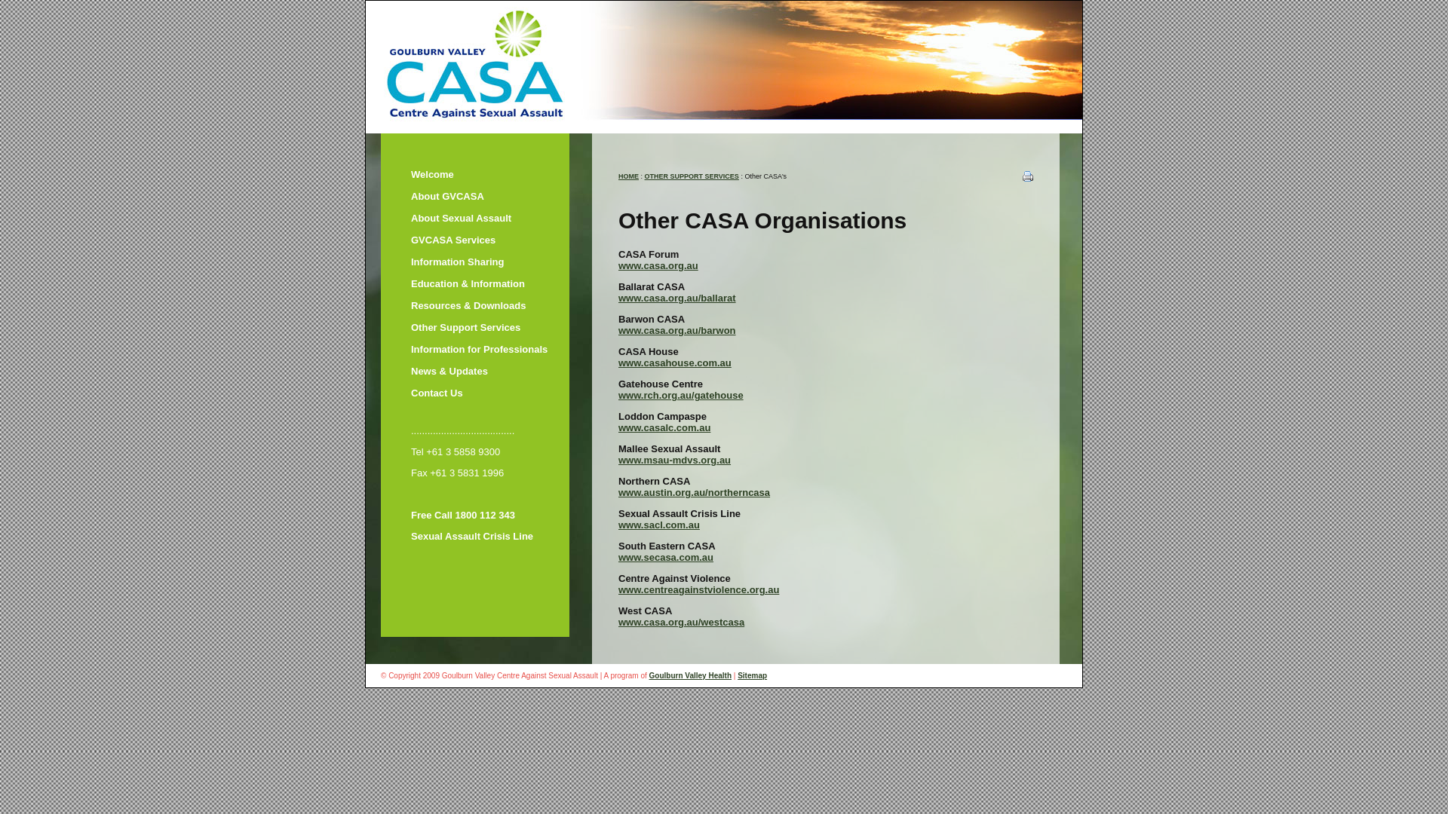  I want to click on Information for Professionals, so click(492, 350).